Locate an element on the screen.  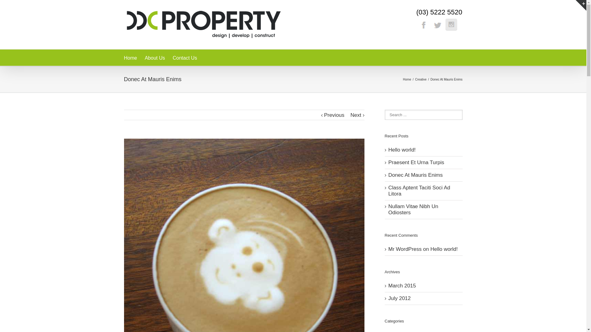
Previous is located at coordinates (334, 115).